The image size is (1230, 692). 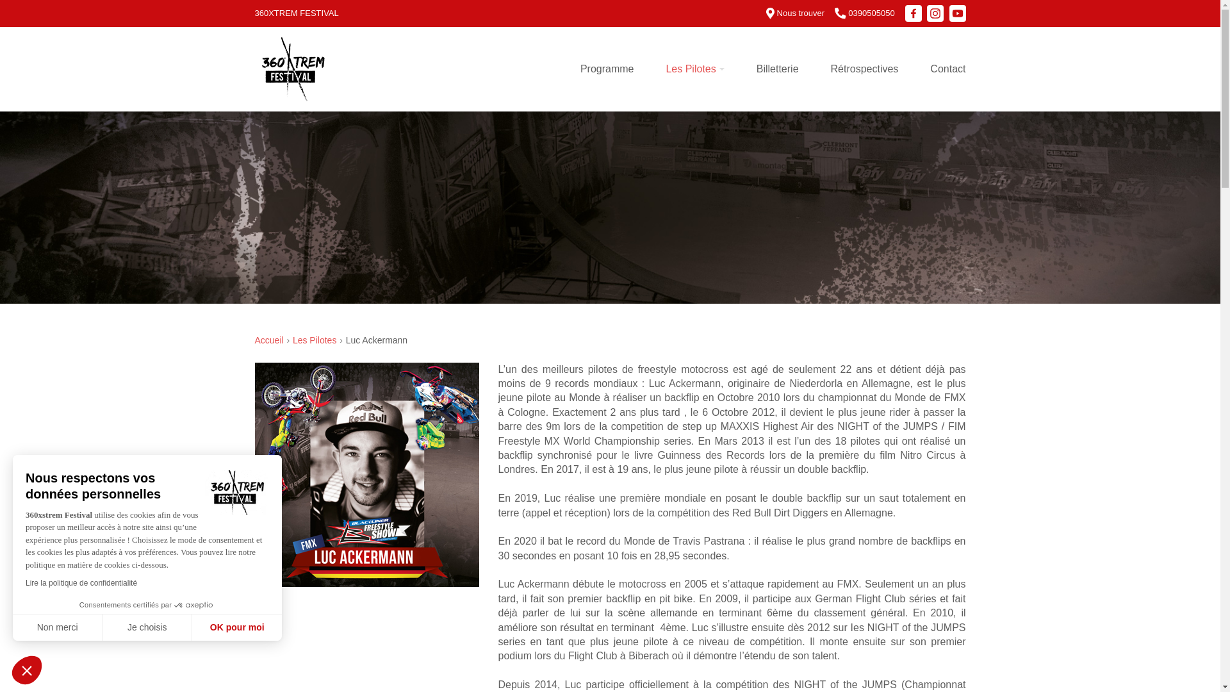 What do you see at coordinates (778, 69) in the screenshot?
I see `Billetterie` at bounding box center [778, 69].